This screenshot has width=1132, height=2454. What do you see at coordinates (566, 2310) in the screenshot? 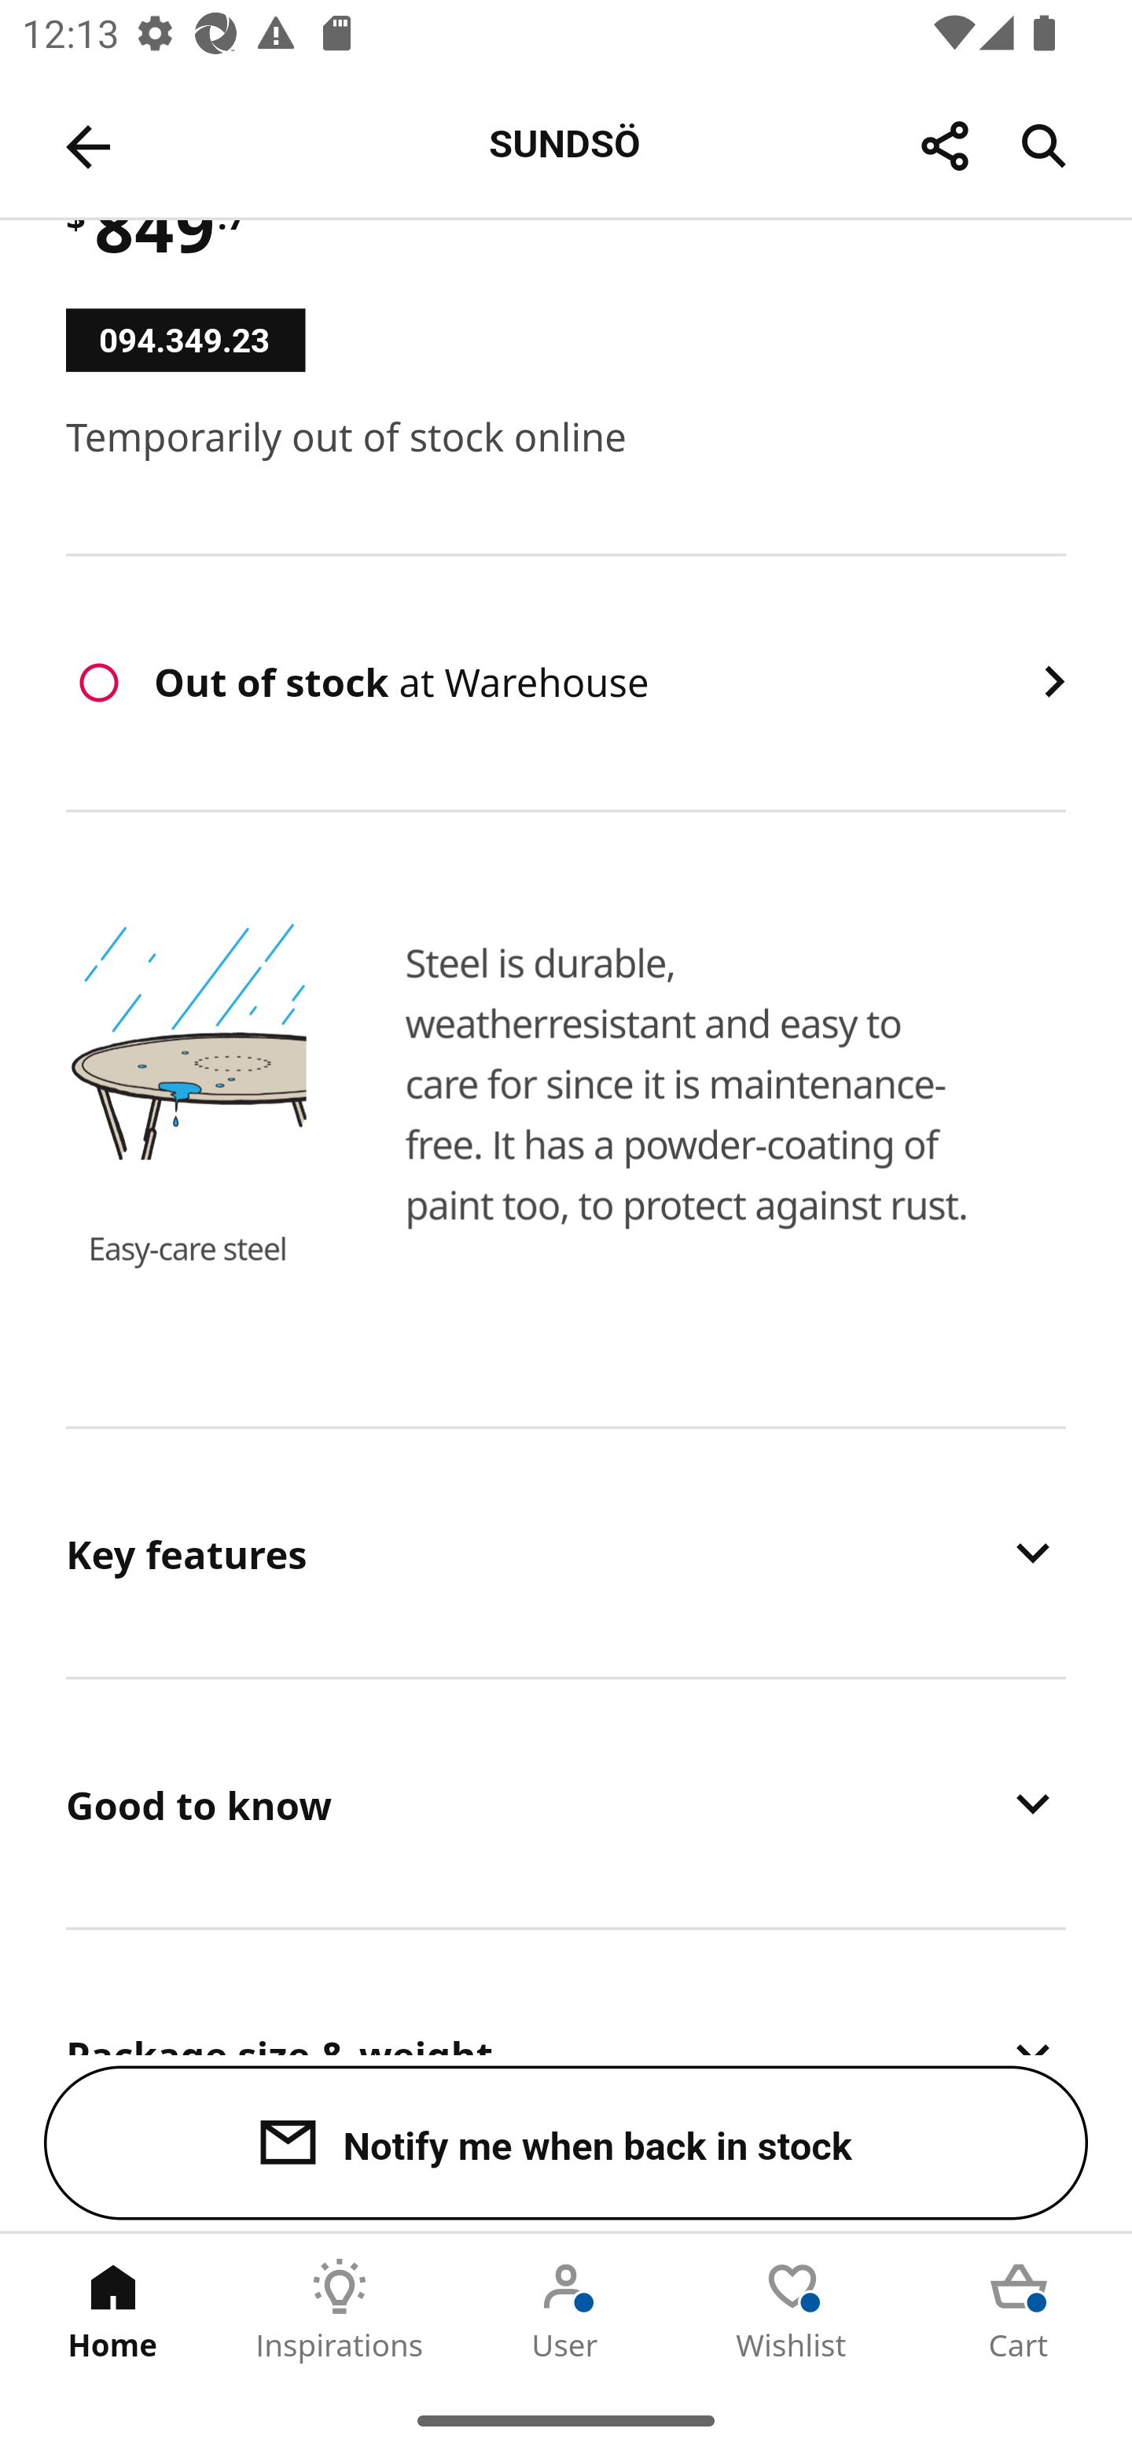
I see `User
Tab 3 of 5` at bounding box center [566, 2310].